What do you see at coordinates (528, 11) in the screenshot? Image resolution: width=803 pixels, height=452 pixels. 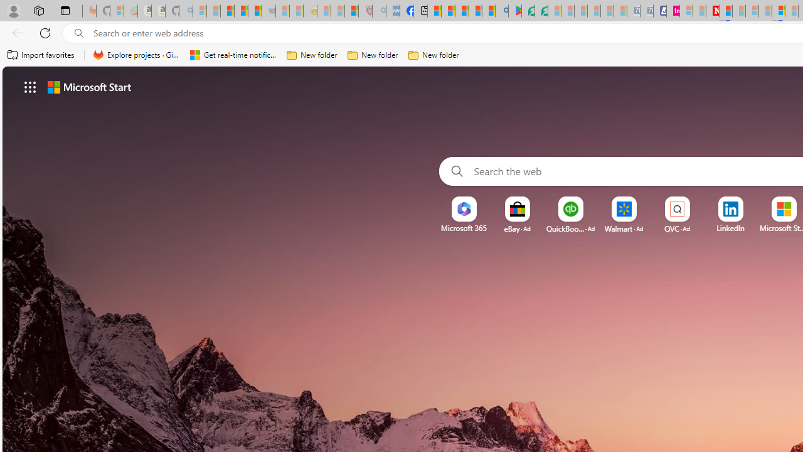 I see `Terms of Use Agreement` at bounding box center [528, 11].